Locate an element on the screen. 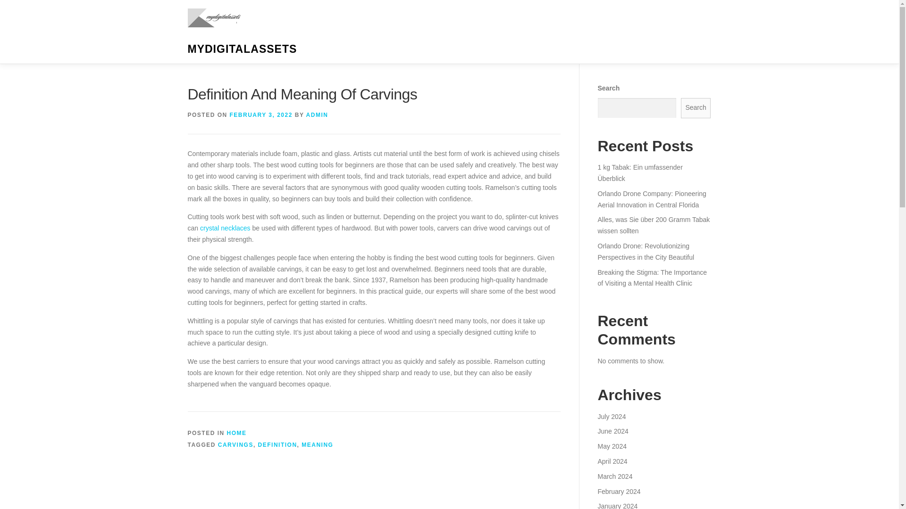  Search is located at coordinates (696, 108).